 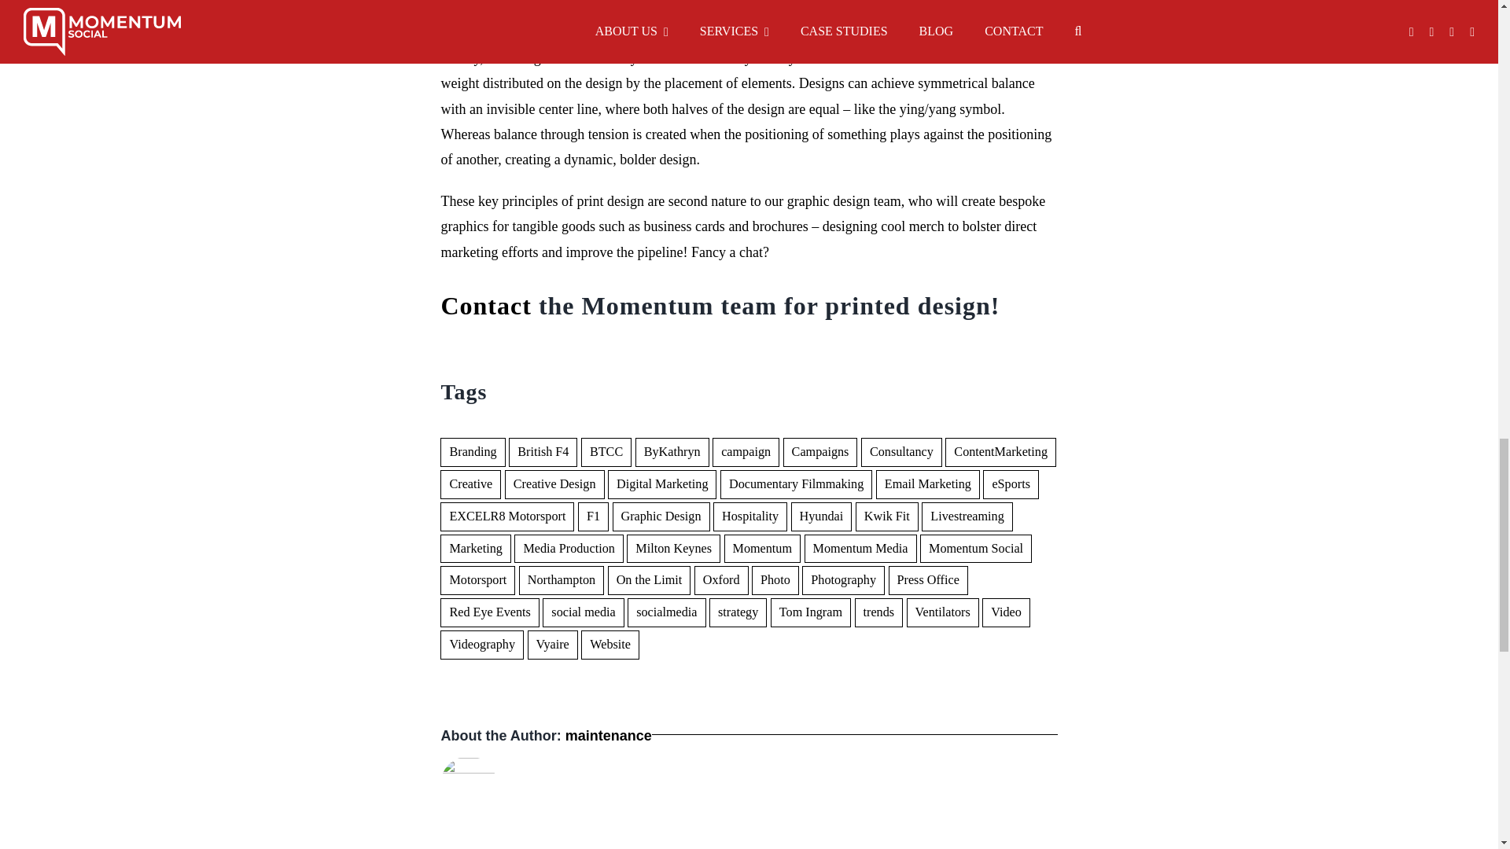 I want to click on Email Marketing, so click(x=928, y=484).